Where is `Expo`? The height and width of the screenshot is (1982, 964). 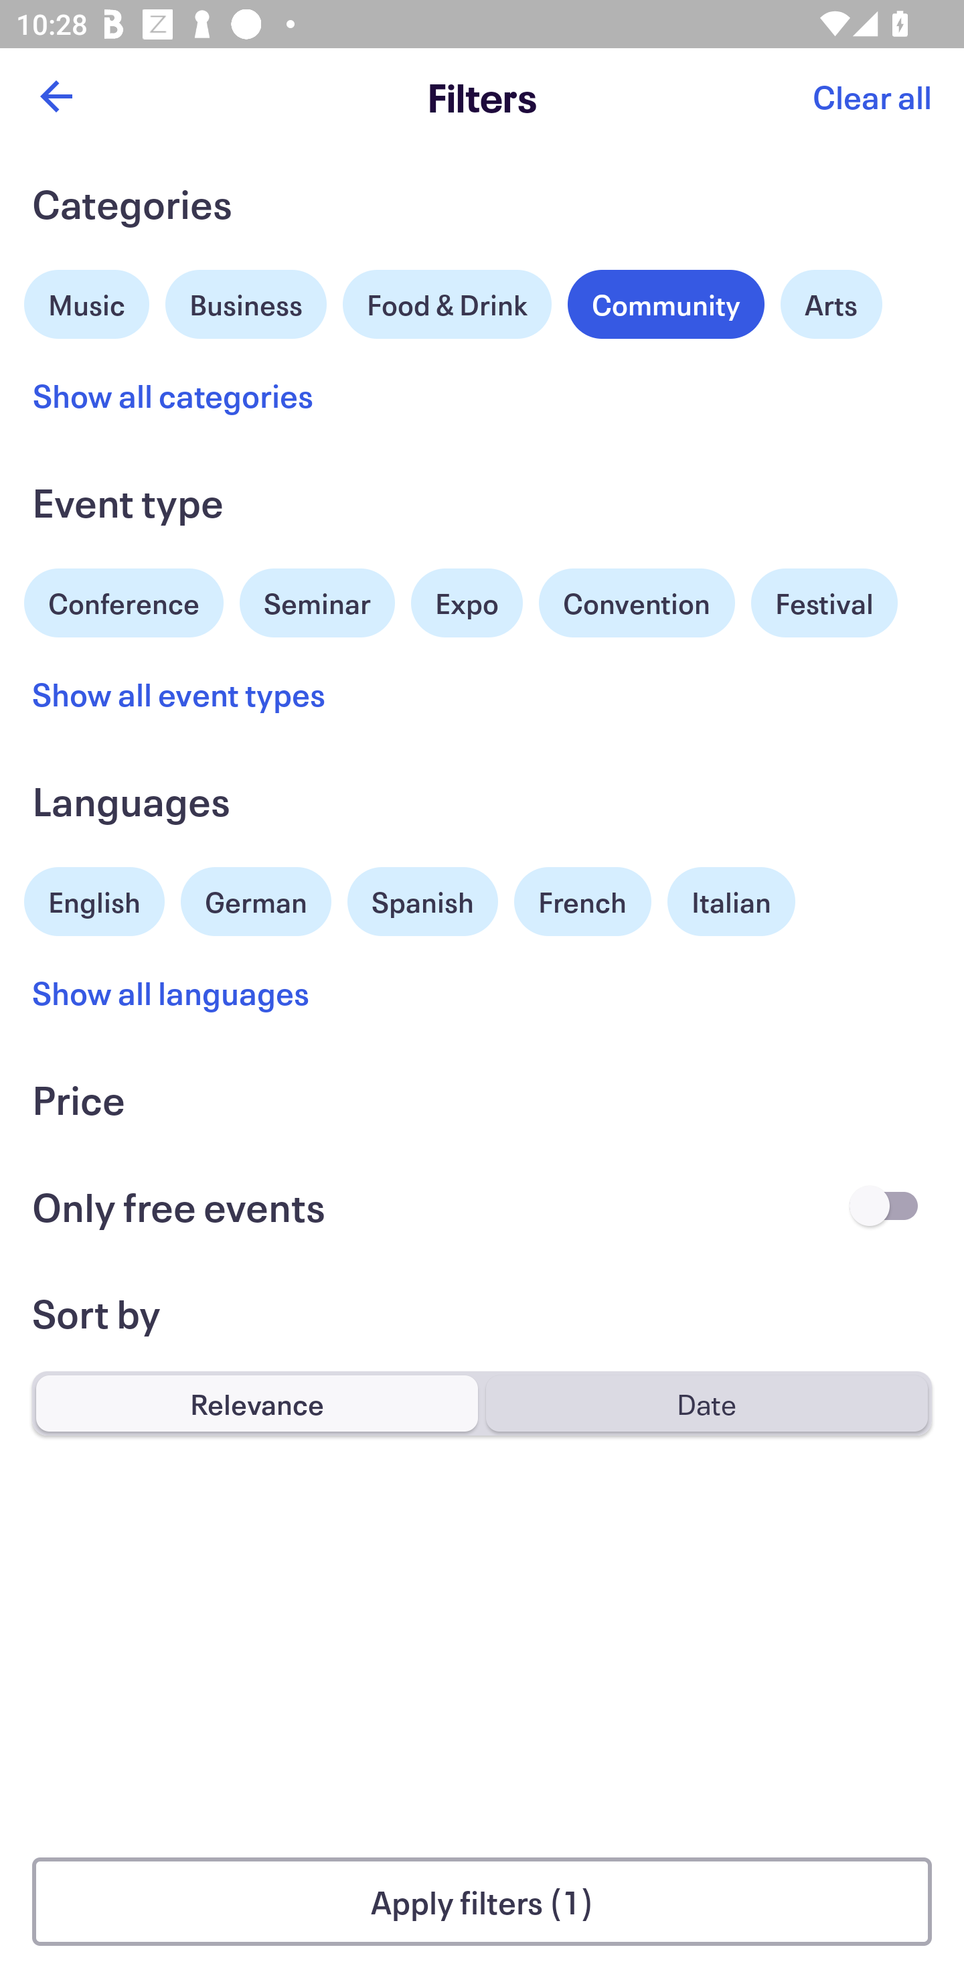 Expo is located at coordinates (466, 603).